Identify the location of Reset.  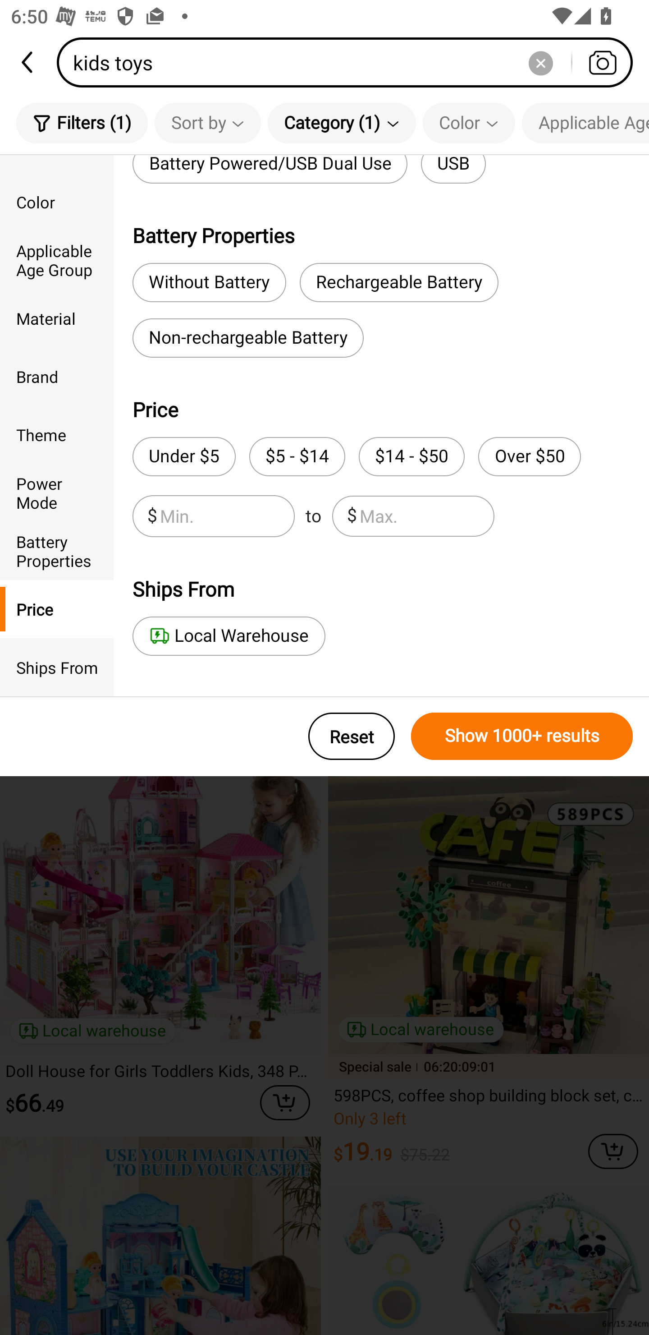
(352, 736).